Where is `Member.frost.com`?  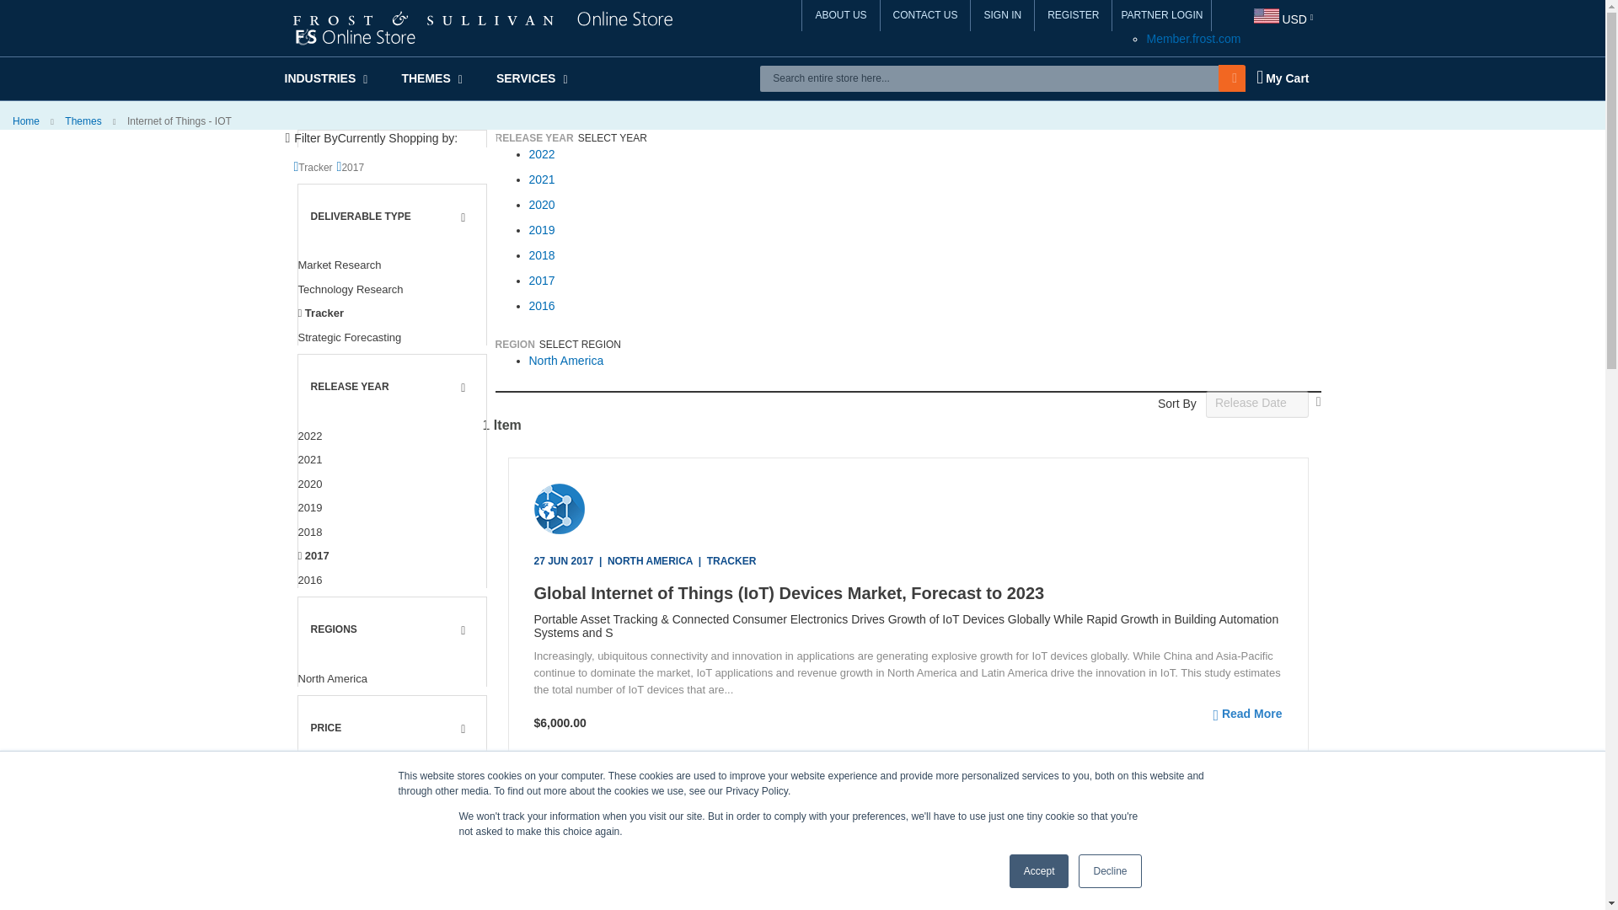
Member.frost.com is located at coordinates (1193, 39).